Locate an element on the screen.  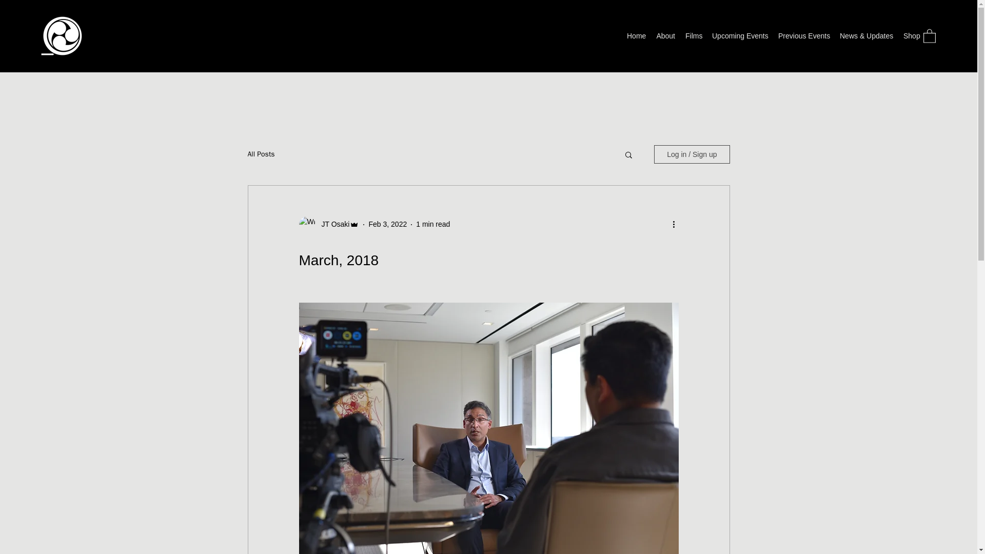
Previous Events is located at coordinates (803, 36).